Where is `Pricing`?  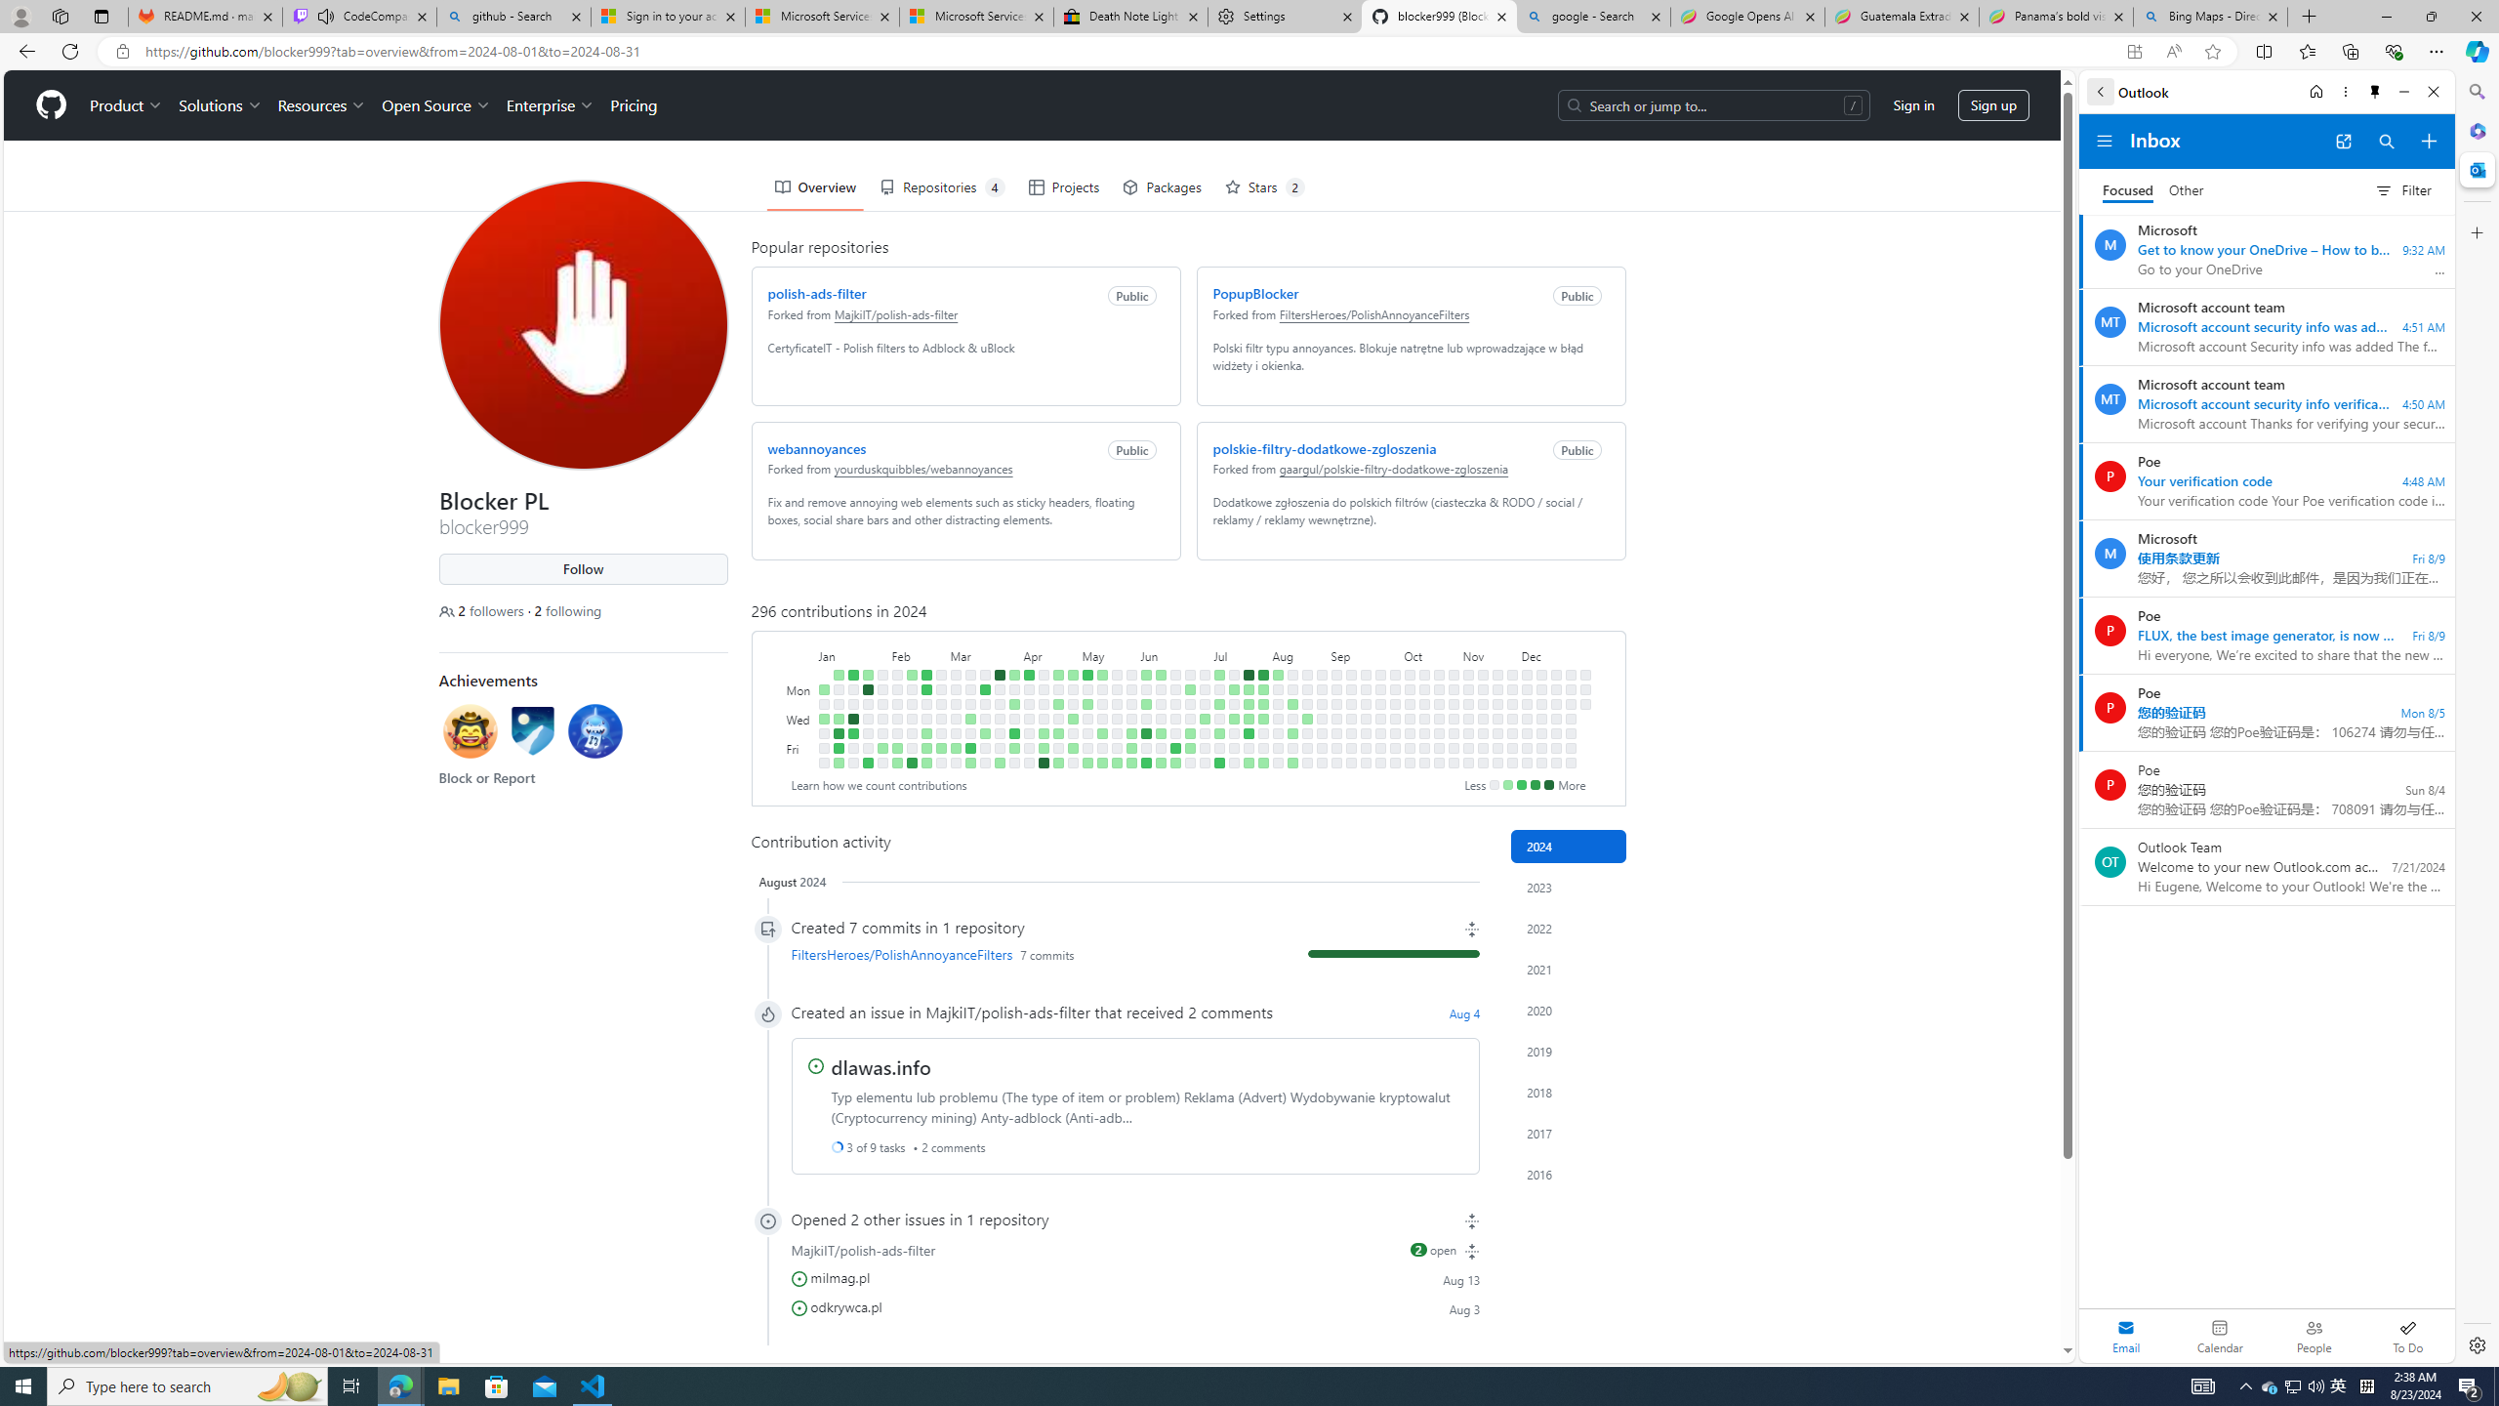 Pricing is located at coordinates (633, 105).